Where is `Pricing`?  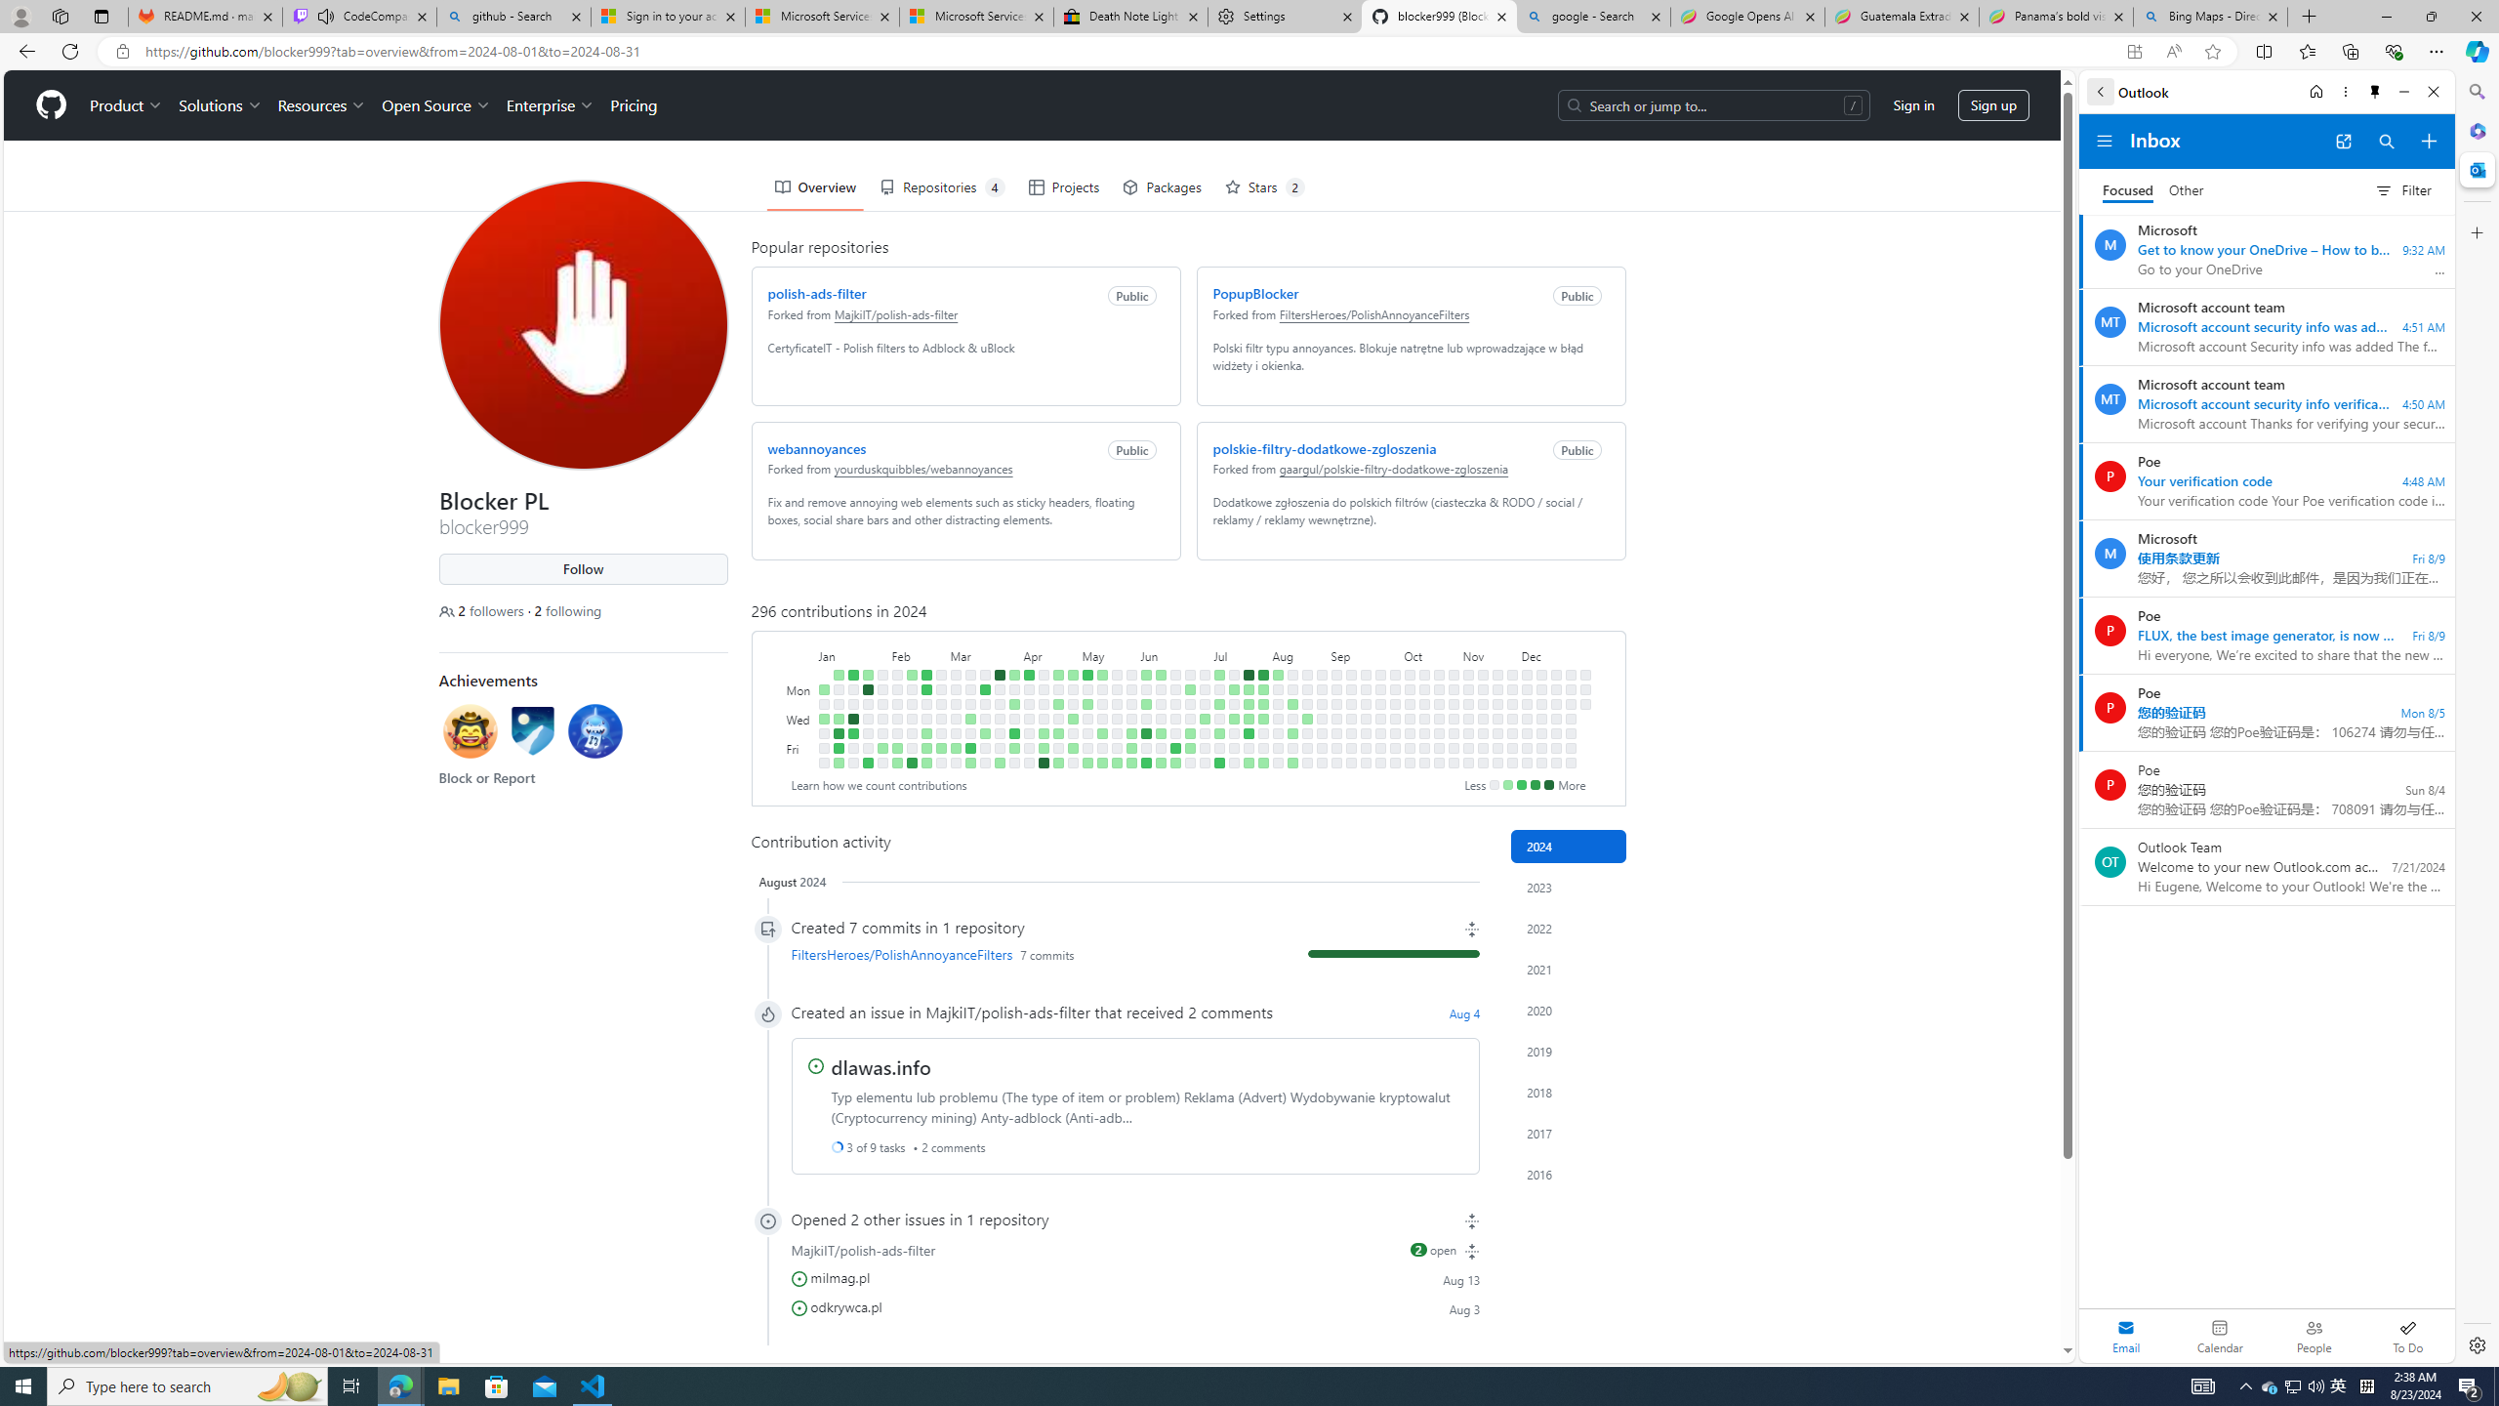 Pricing is located at coordinates (633, 105).